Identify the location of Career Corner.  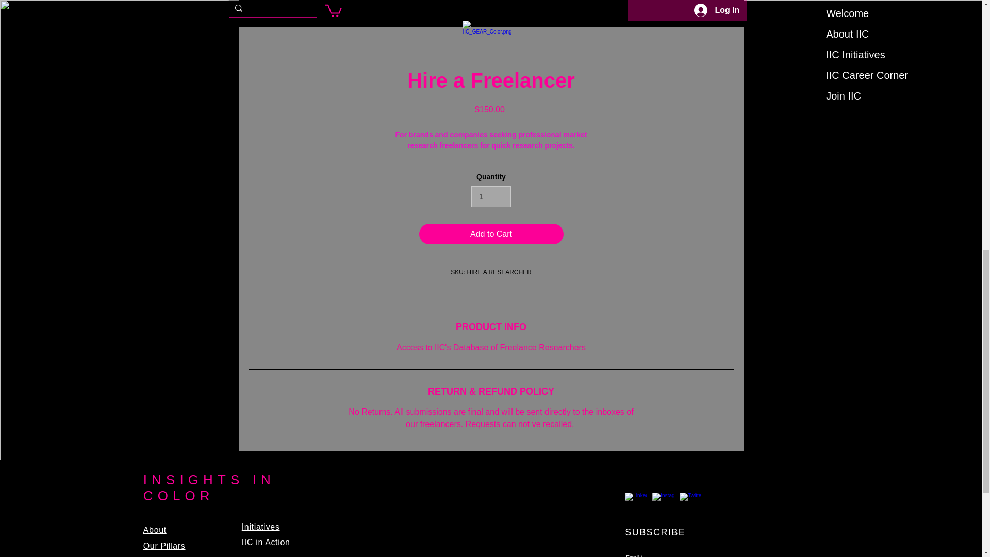
(255, 556).